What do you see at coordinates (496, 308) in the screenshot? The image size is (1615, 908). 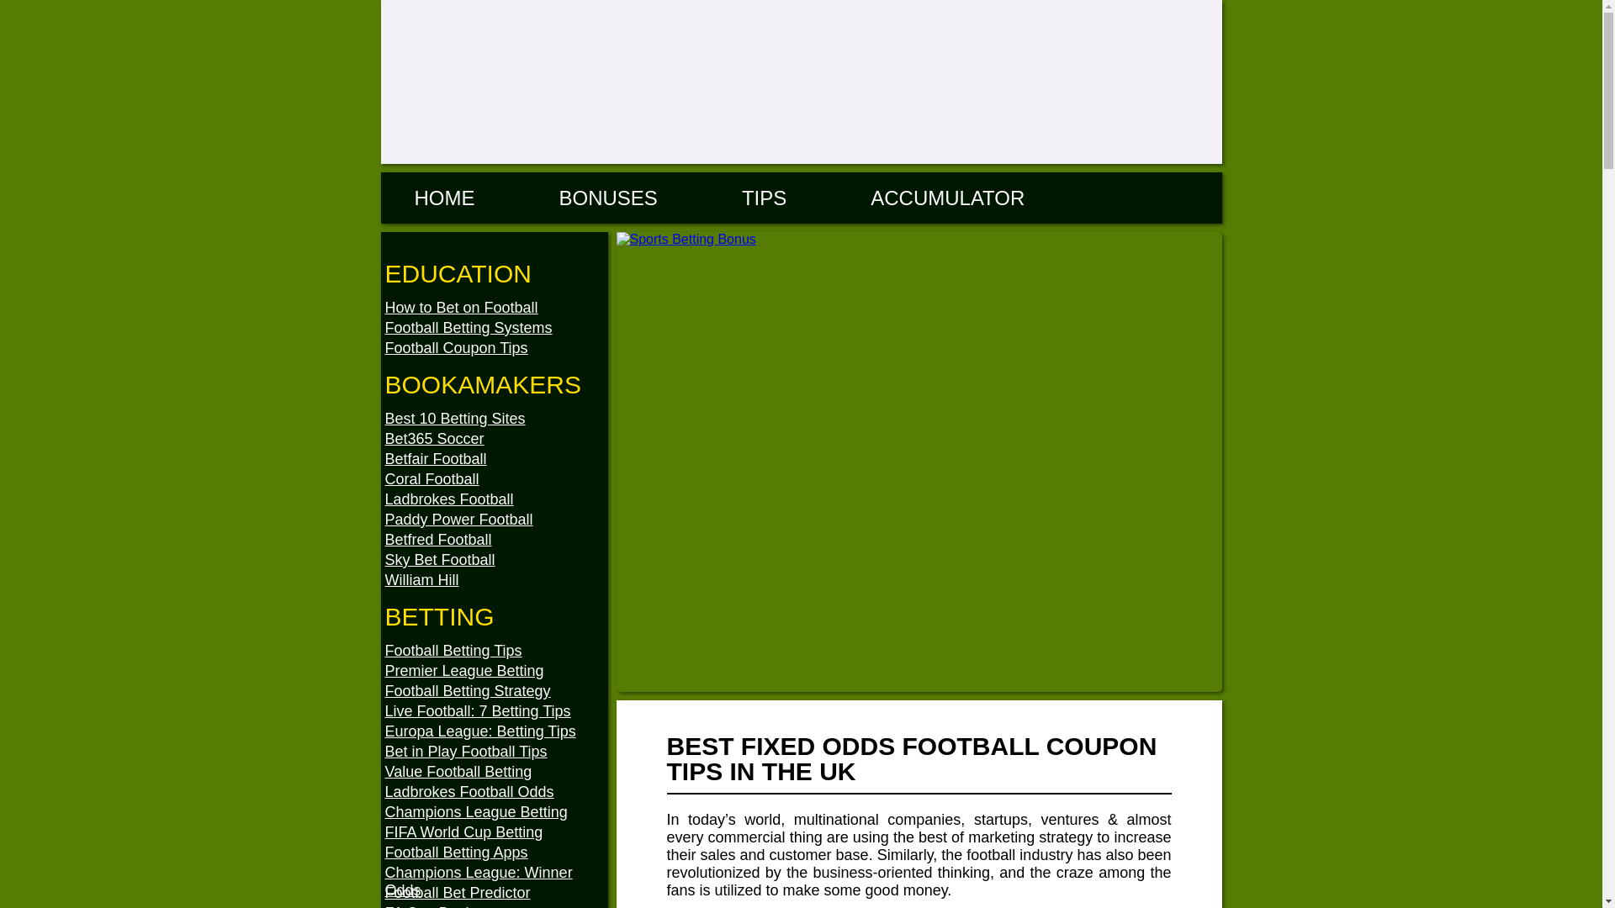 I see `How to Bet on Football` at bounding box center [496, 308].